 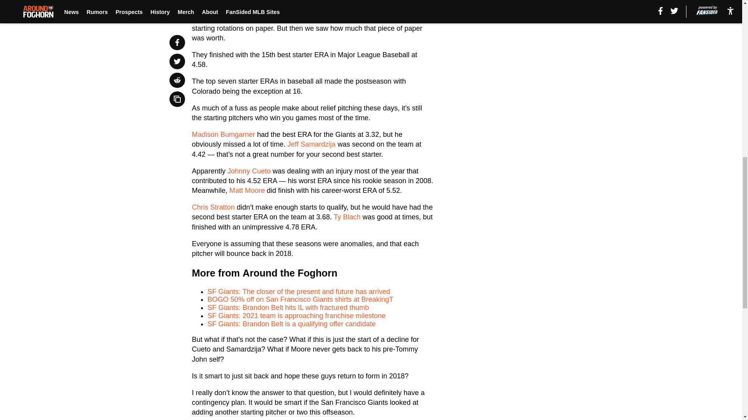 I want to click on Chris Stratton, so click(x=213, y=207).